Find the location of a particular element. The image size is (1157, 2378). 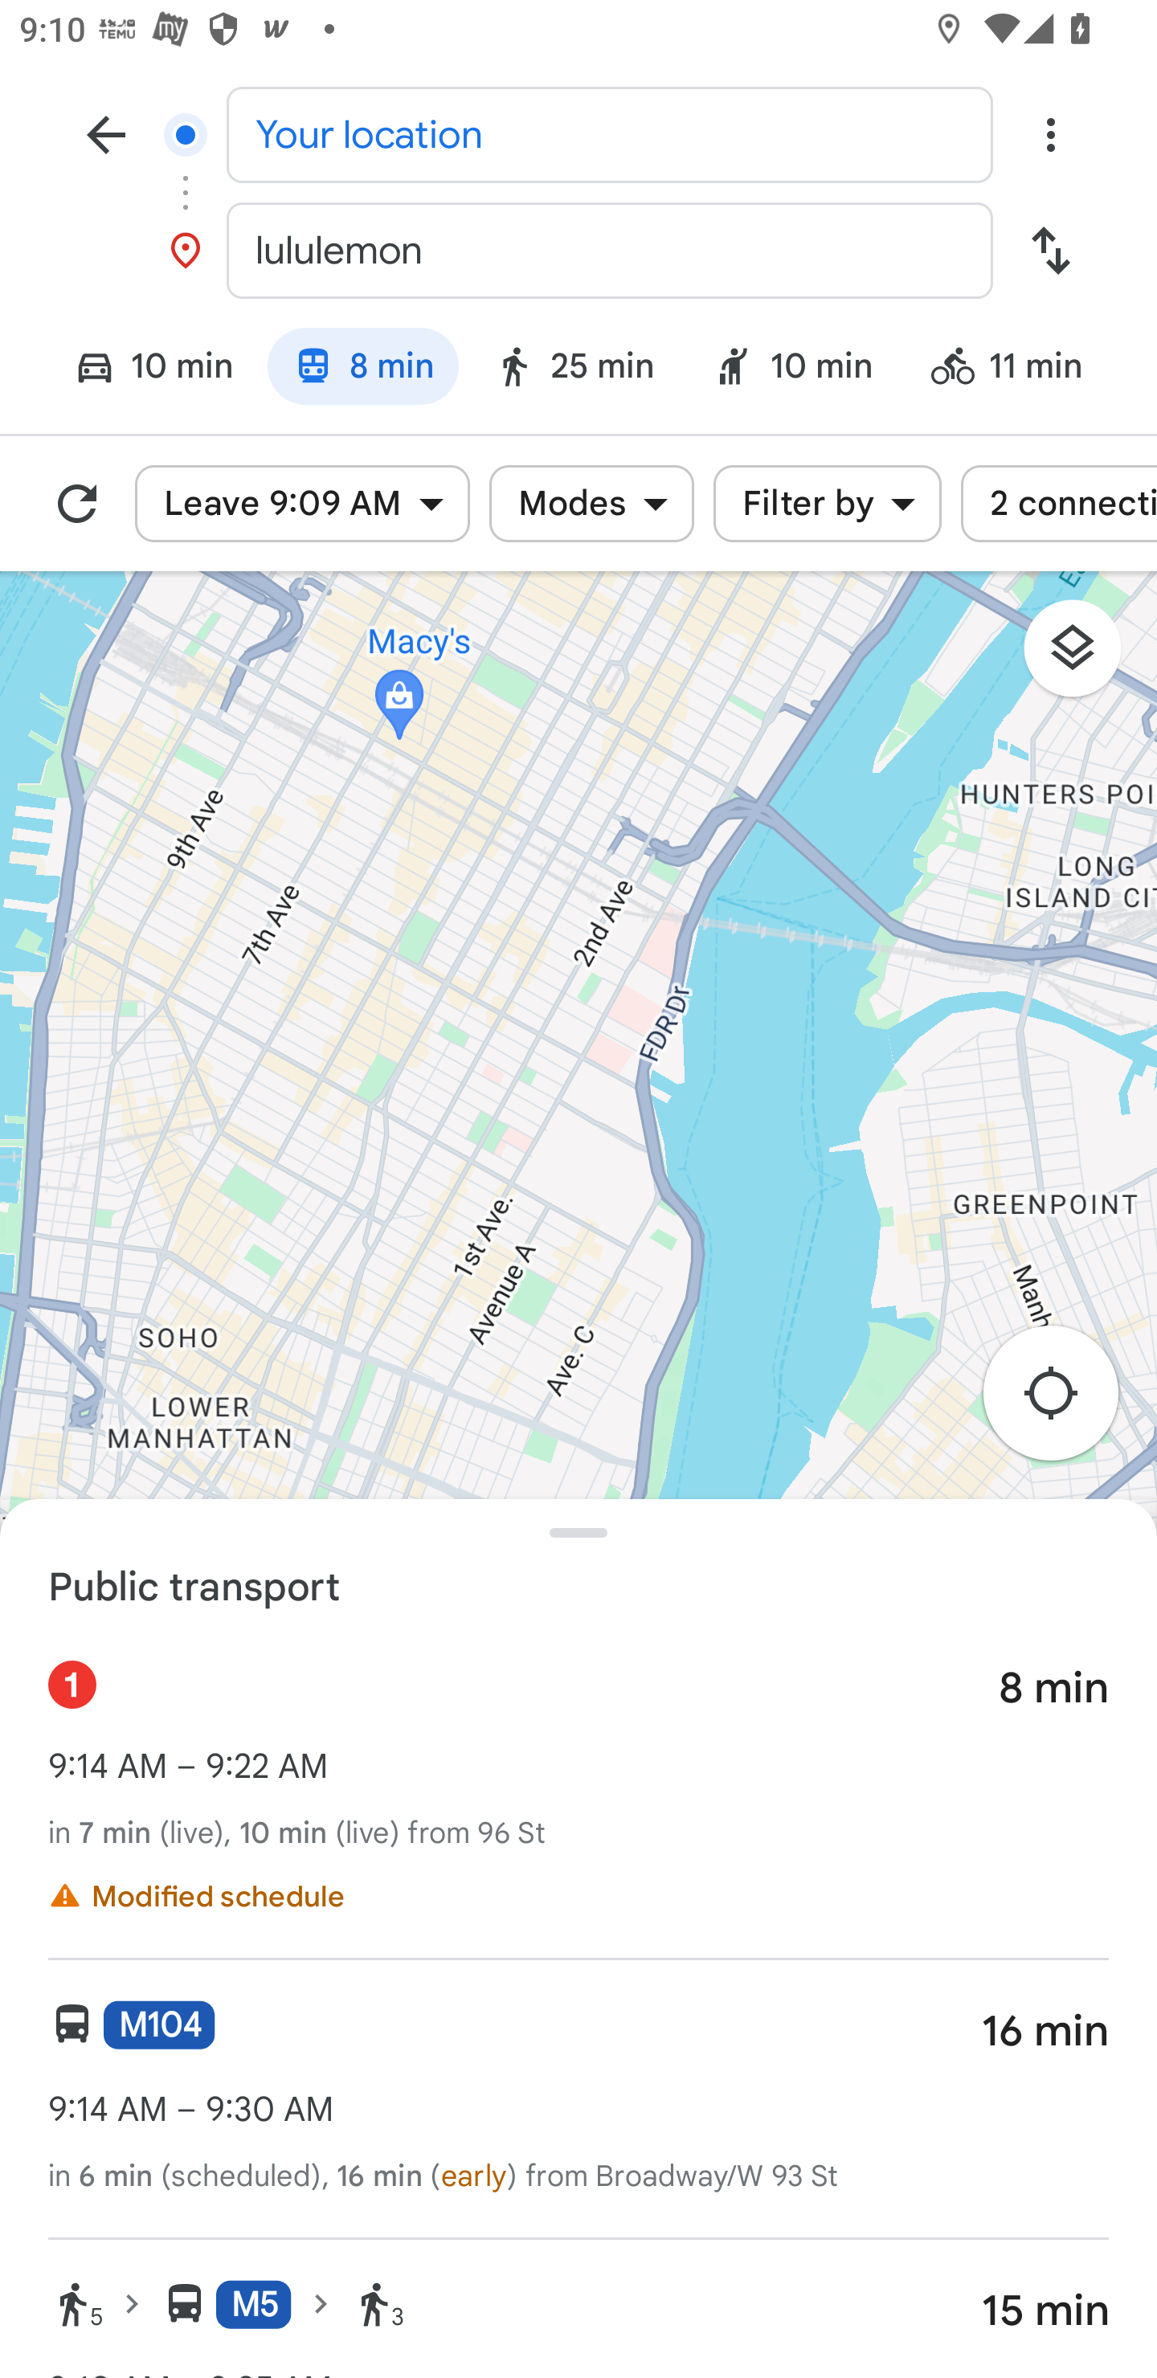

Overflow menu is located at coordinates (1050, 133).